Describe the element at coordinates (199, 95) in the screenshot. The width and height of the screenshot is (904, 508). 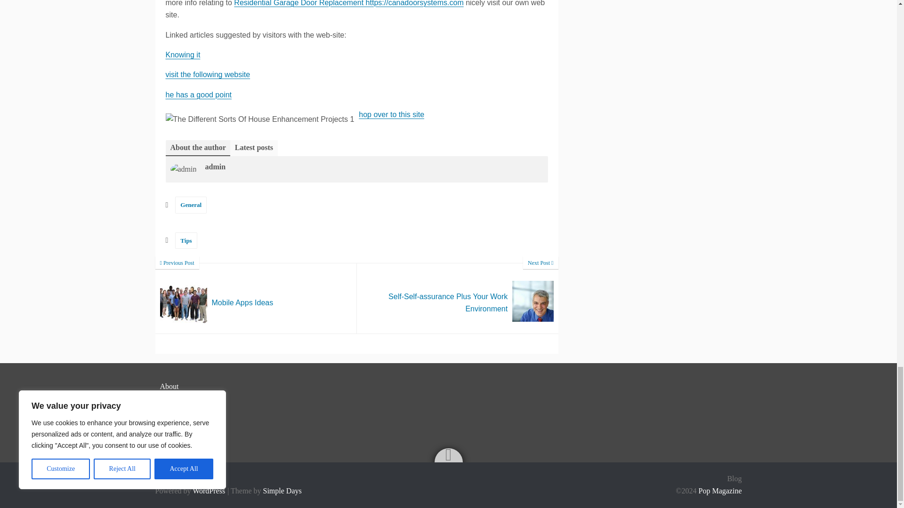
I see `visit the following website` at that location.